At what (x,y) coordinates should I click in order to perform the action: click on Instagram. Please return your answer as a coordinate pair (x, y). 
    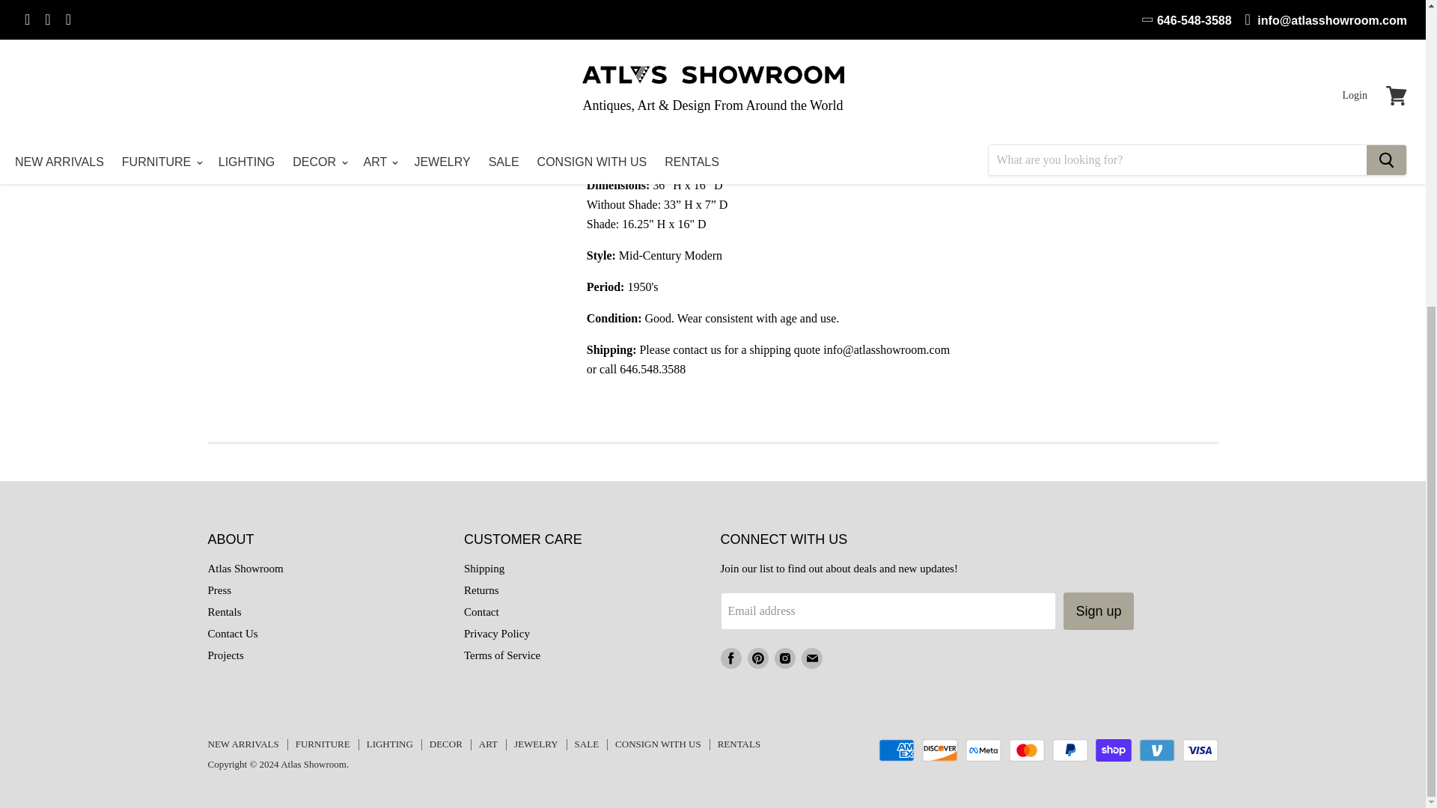
    Looking at the image, I should click on (784, 658).